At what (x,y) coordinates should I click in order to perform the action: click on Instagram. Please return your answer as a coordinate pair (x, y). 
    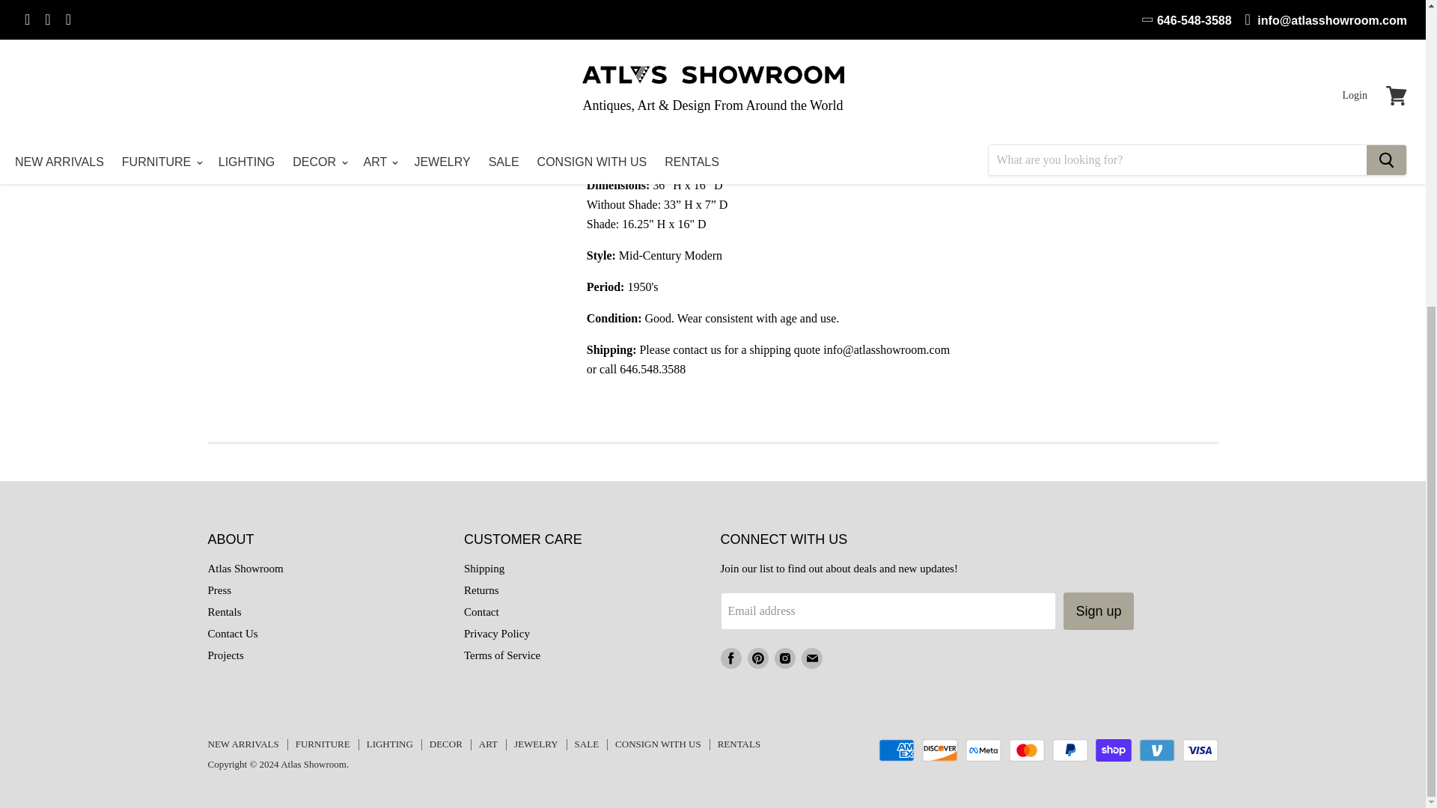
    Looking at the image, I should click on (784, 658).